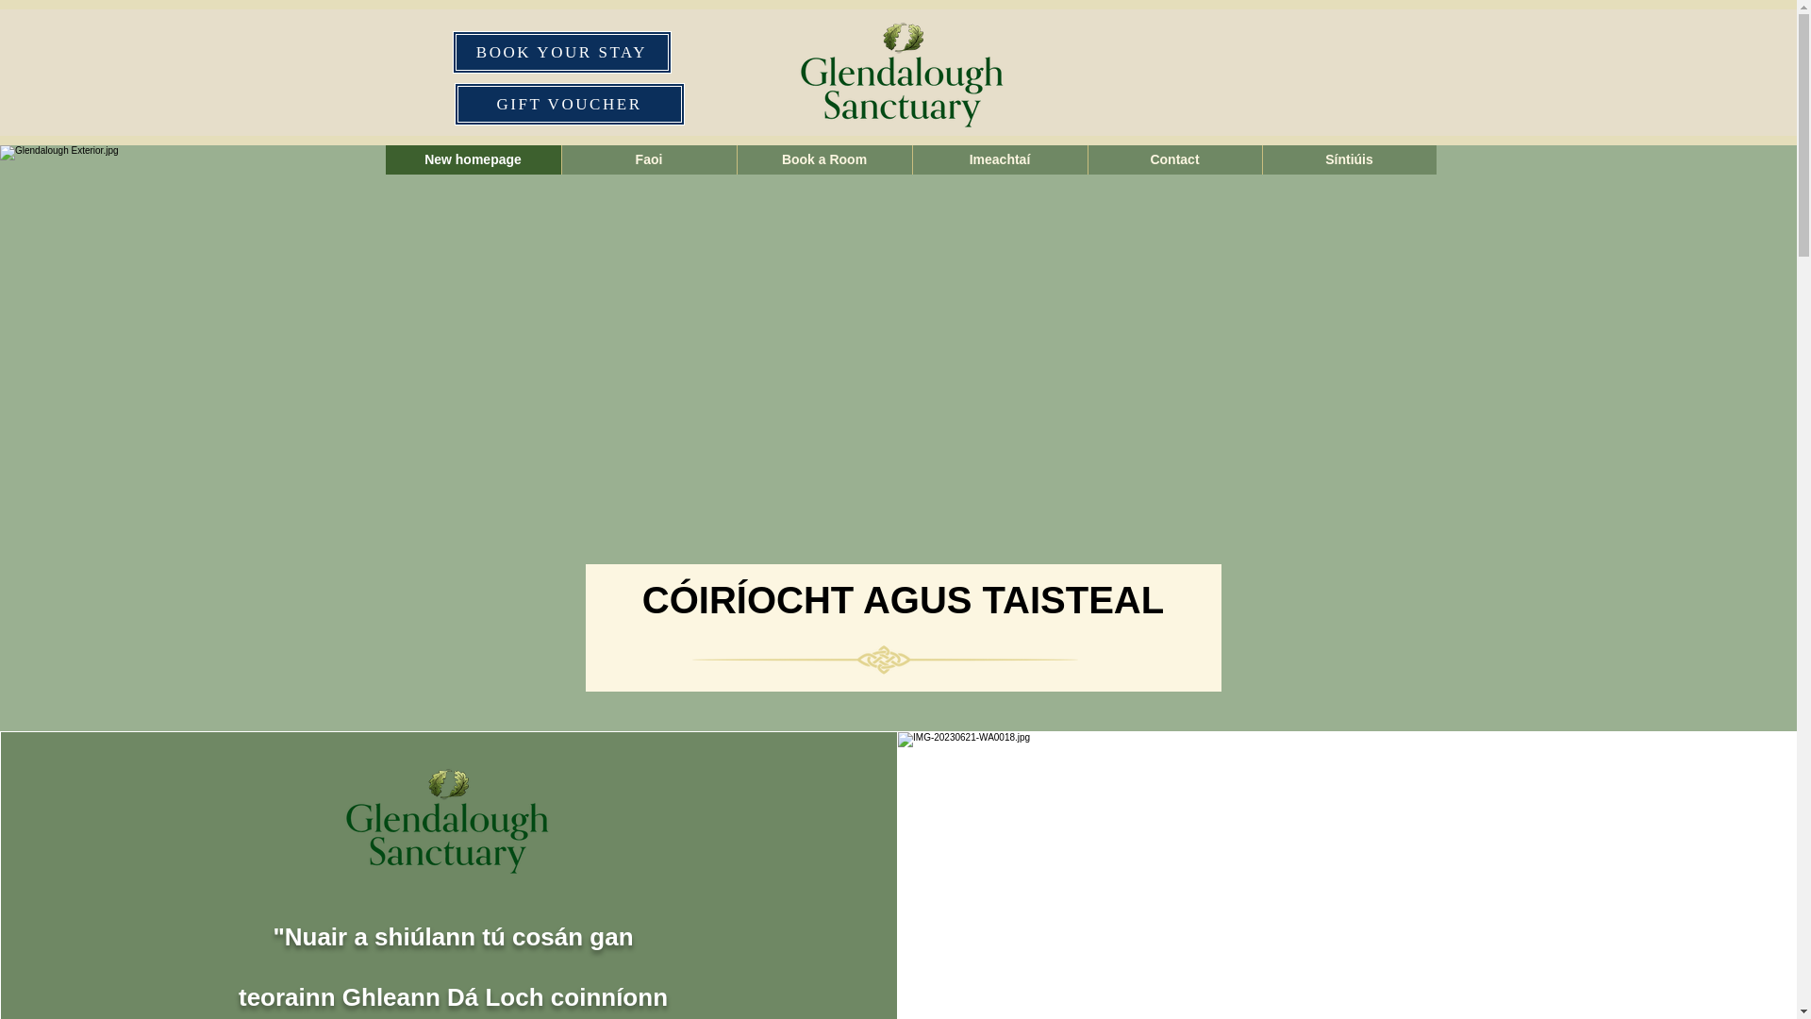 The image size is (1811, 1019). What do you see at coordinates (569, 104) in the screenshot?
I see `GIFT VOUCHER` at bounding box center [569, 104].